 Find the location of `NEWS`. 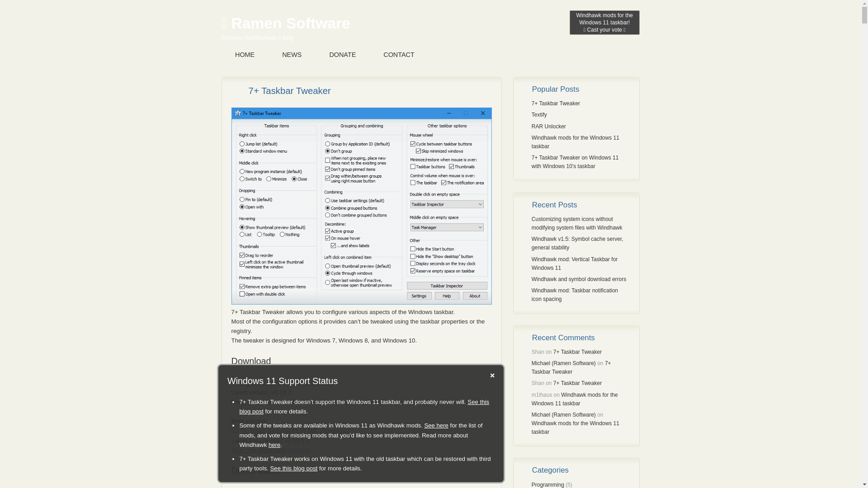

NEWS is located at coordinates (291, 55).